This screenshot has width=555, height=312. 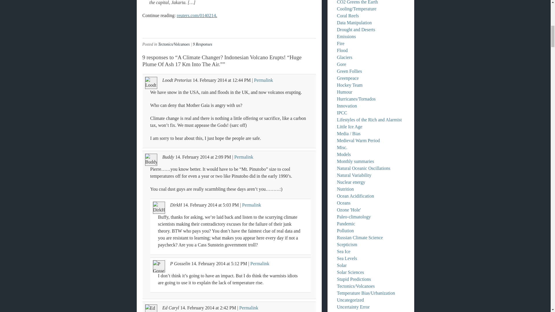 I want to click on Friday, February 14th, 2014, 2:09 pm, so click(x=223, y=157).